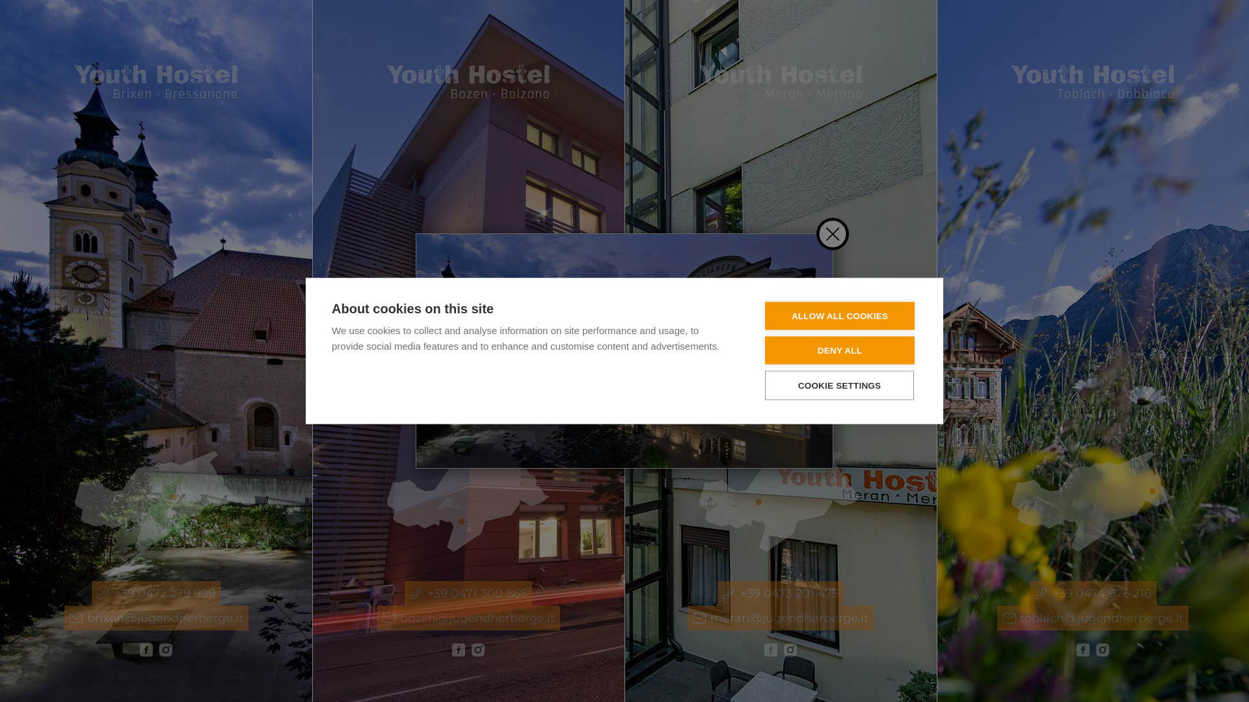 Image resolution: width=1249 pixels, height=702 pixels. I want to click on Jugendherberge Toblach, so click(1093, 502).